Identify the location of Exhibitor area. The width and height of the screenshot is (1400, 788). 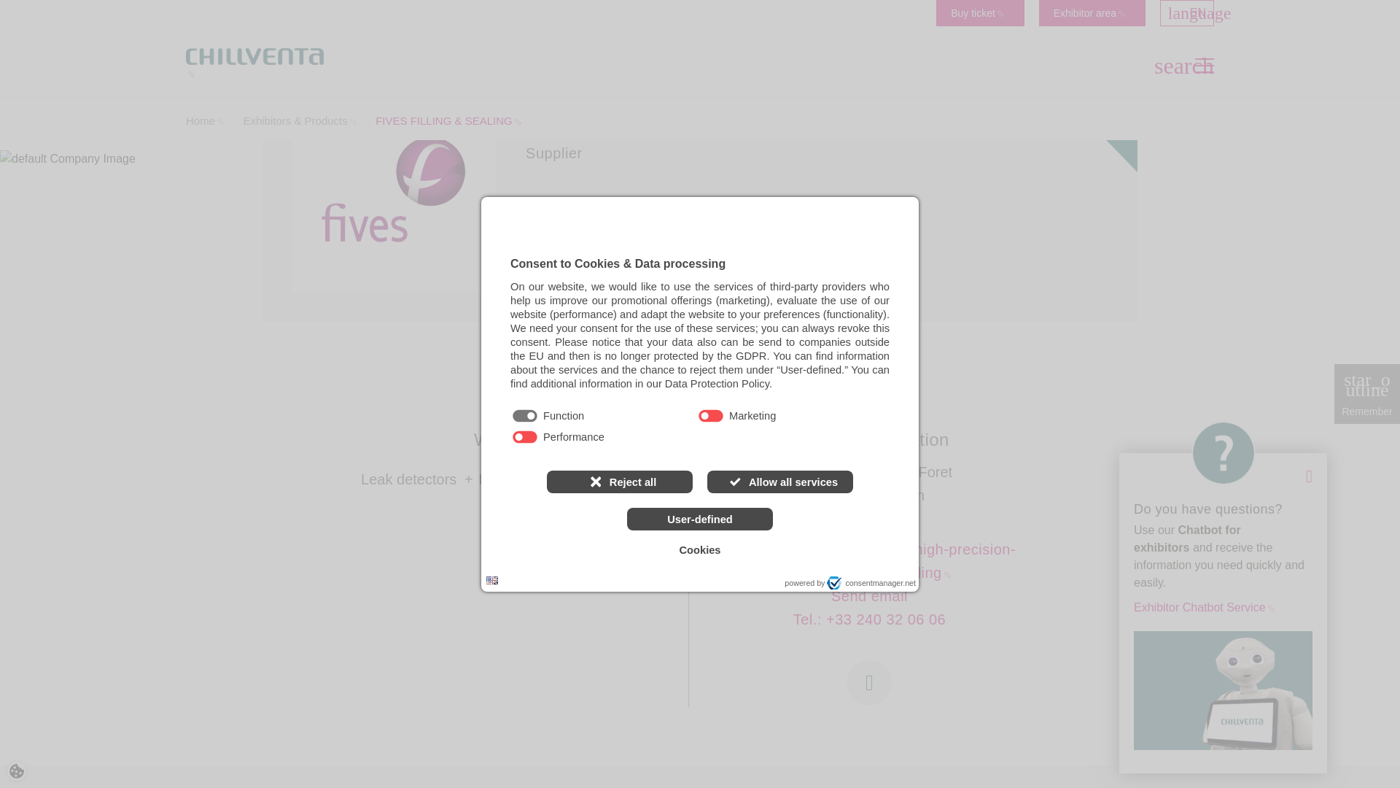
(1092, 13).